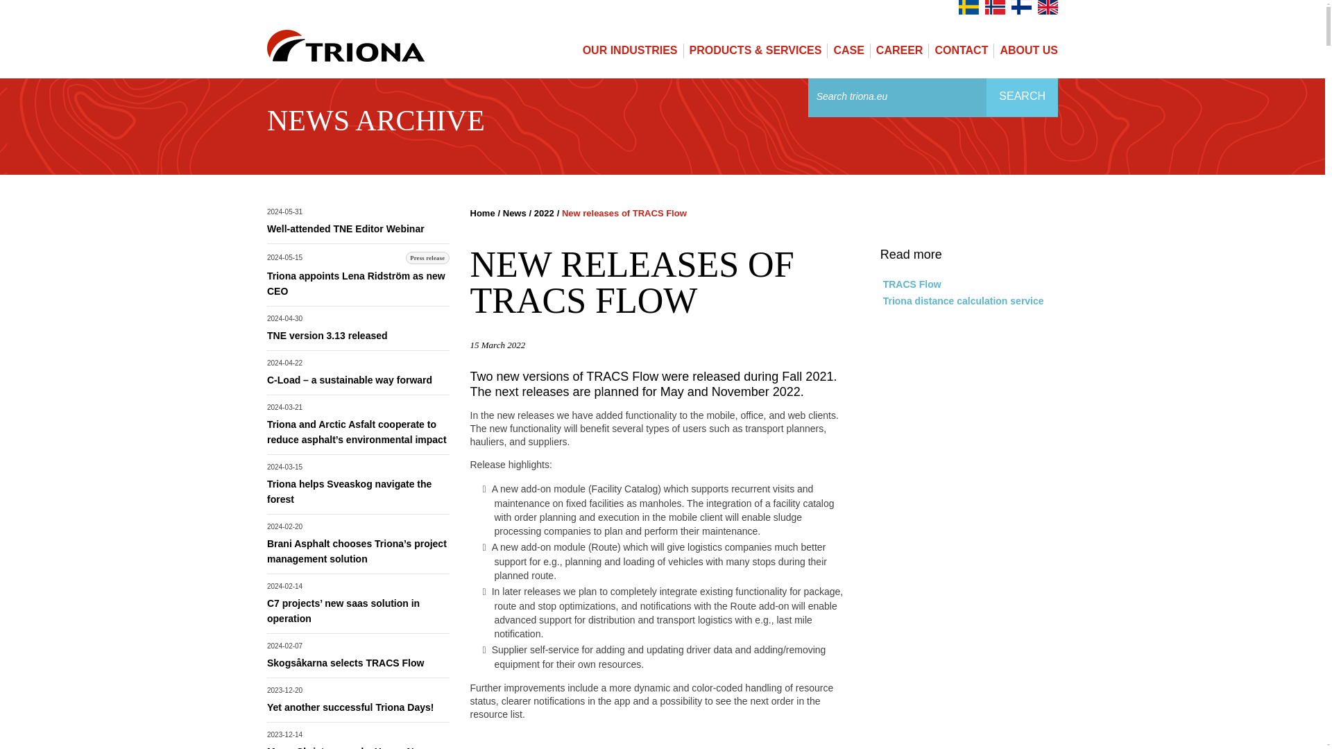 This screenshot has height=749, width=1332. What do you see at coordinates (345, 229) in the screenshot?
I see `Well-attended TNE Editor Webinar` at bounding box center [345, 229].